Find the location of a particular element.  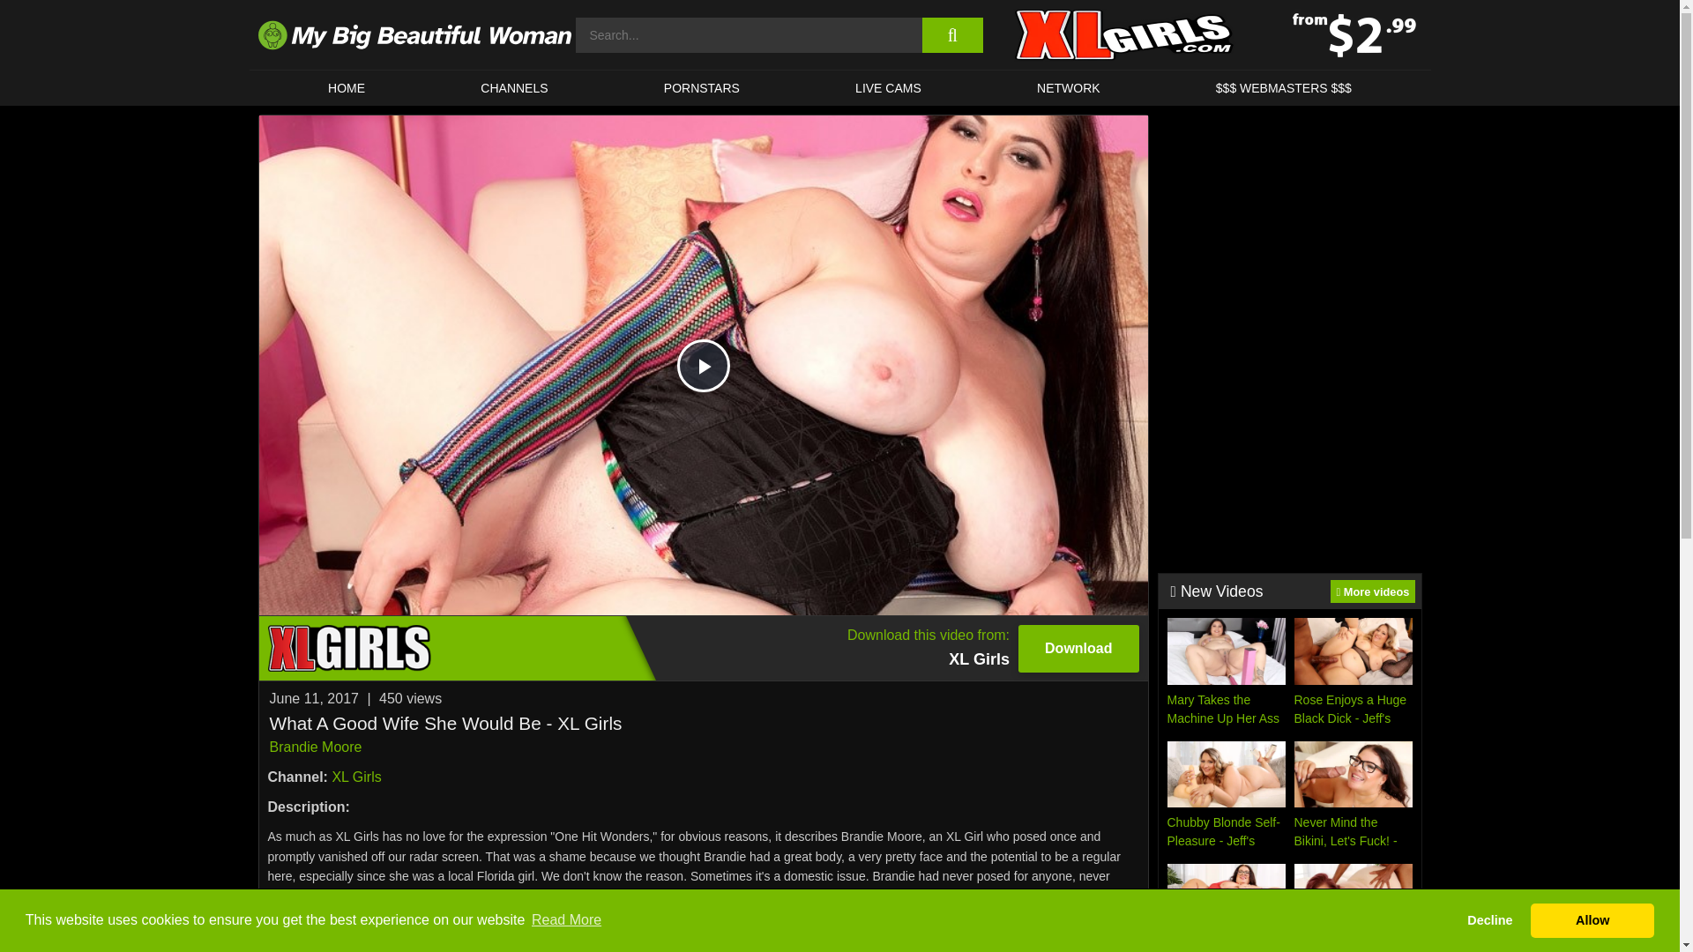

Play Video is located at coordinates (887, 87).